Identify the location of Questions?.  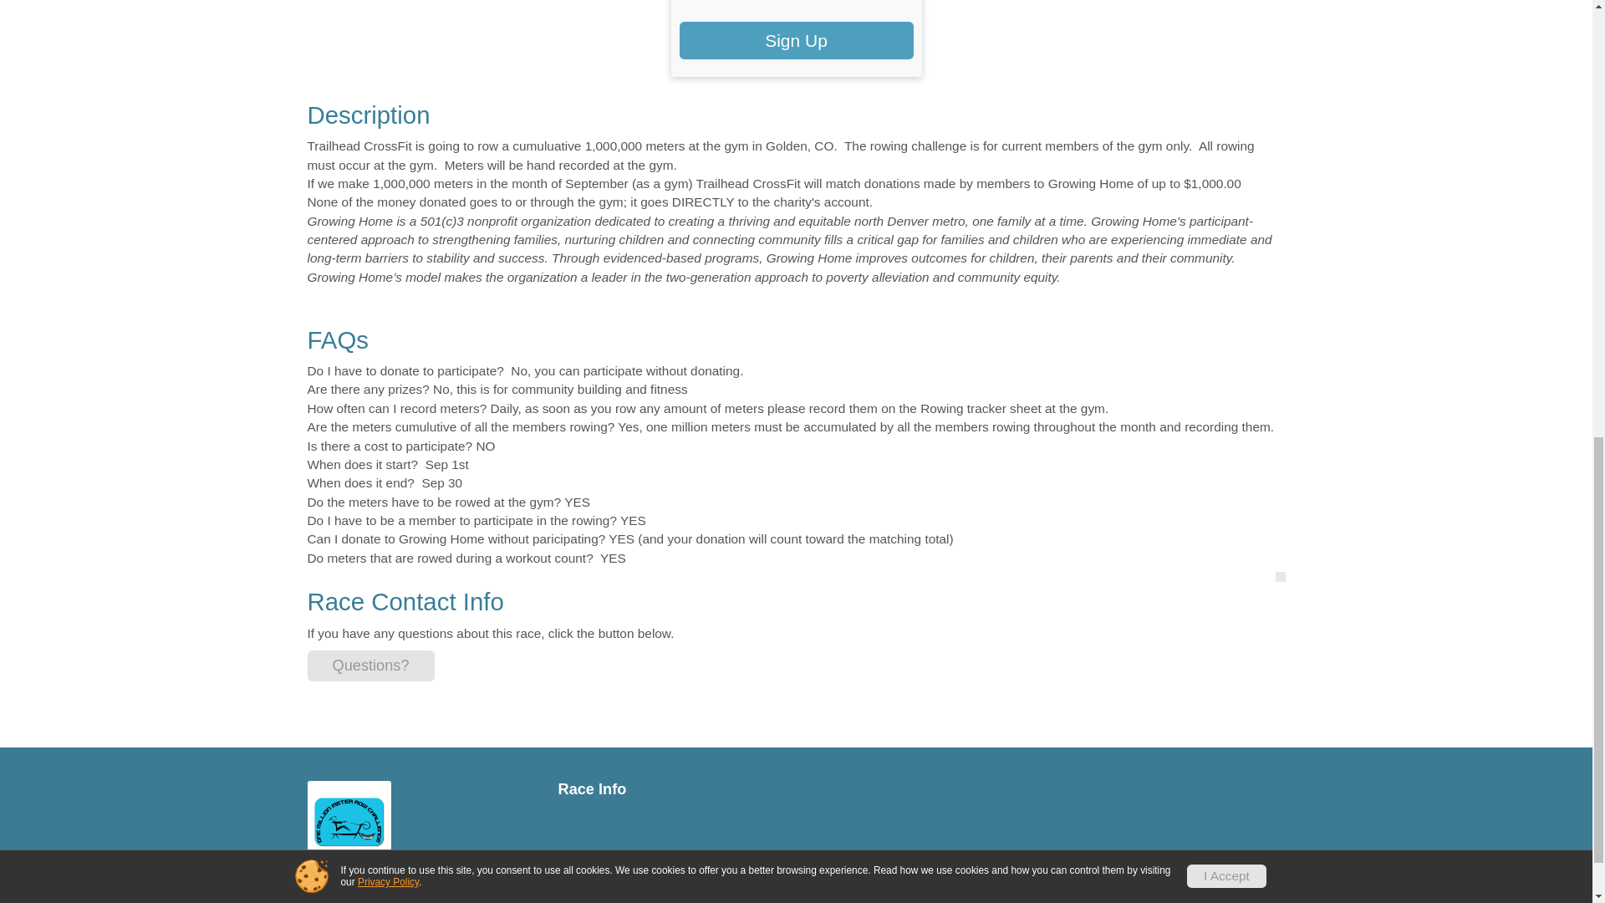
(371, 666).